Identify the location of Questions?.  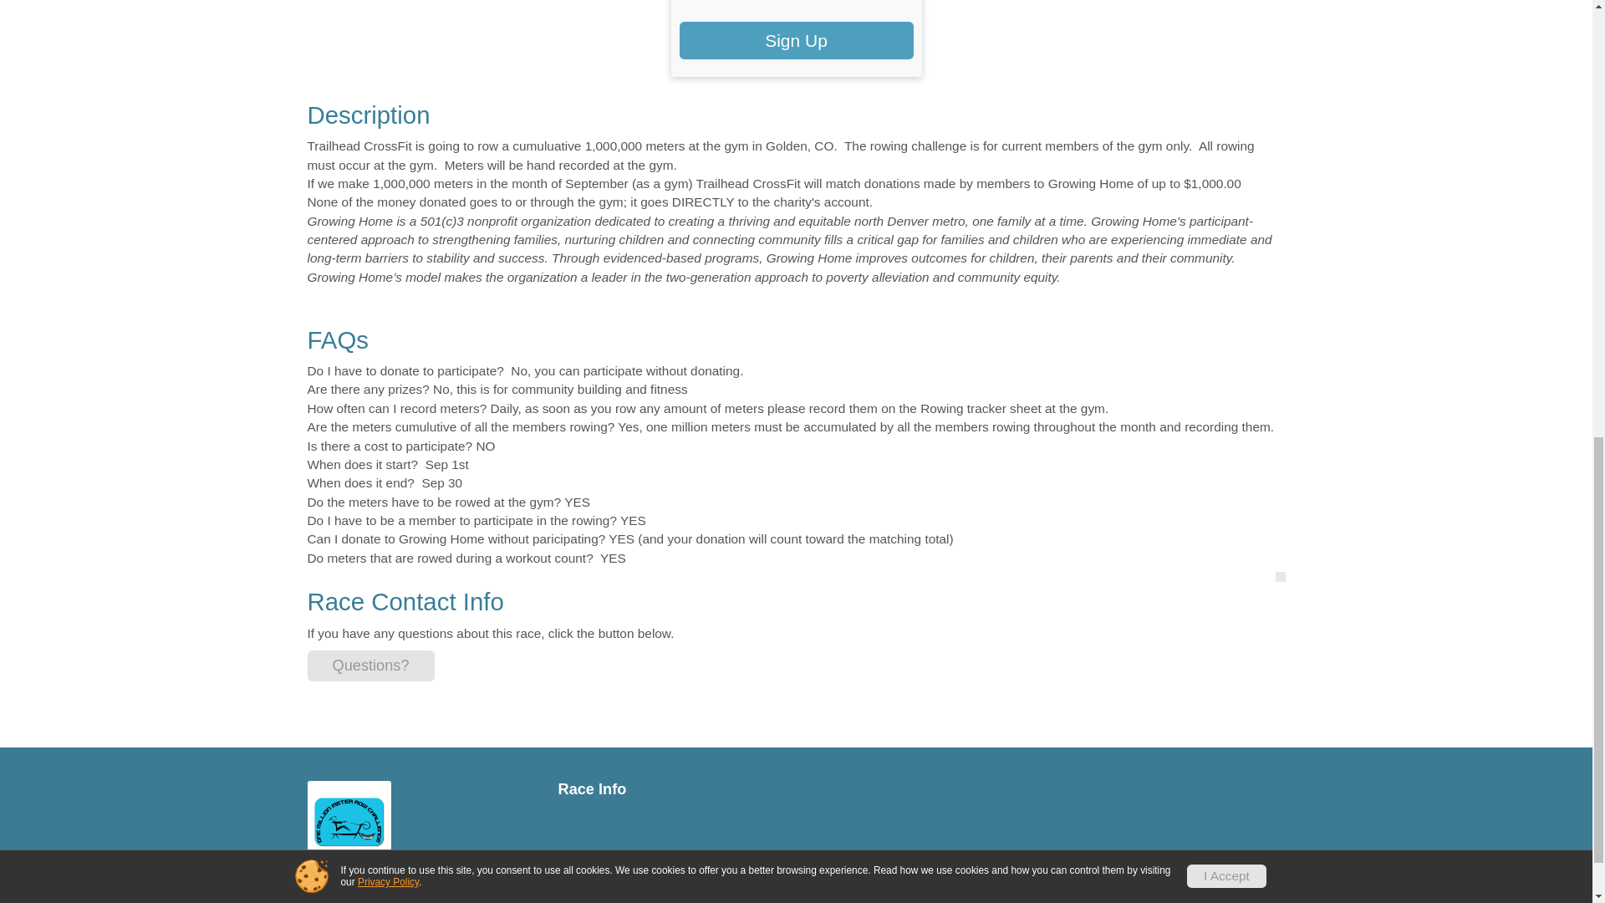
(371, 666).